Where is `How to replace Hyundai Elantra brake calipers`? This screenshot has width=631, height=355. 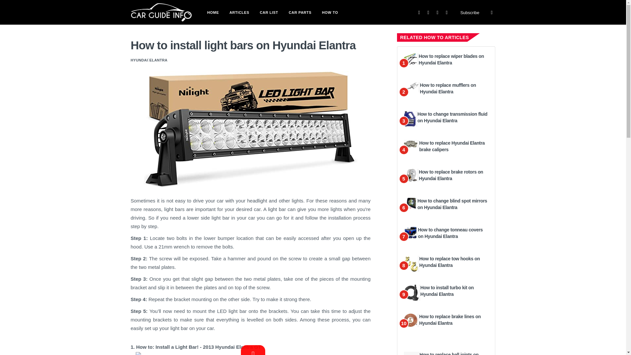
How to replace Hyundai Elantra brake calipers is located at coordinates (452, 146).